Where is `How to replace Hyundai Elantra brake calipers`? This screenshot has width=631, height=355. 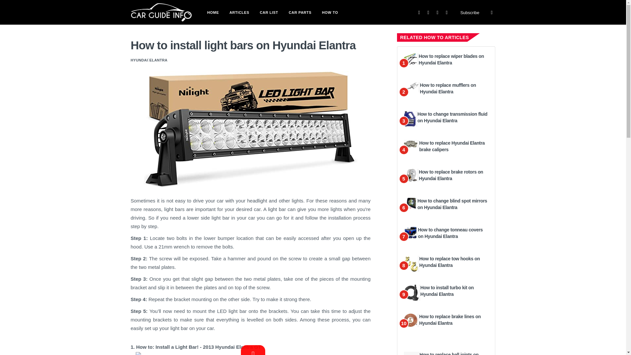
How to replace Hyundai Elantra brake calipers is located at coordinates (452, 146).